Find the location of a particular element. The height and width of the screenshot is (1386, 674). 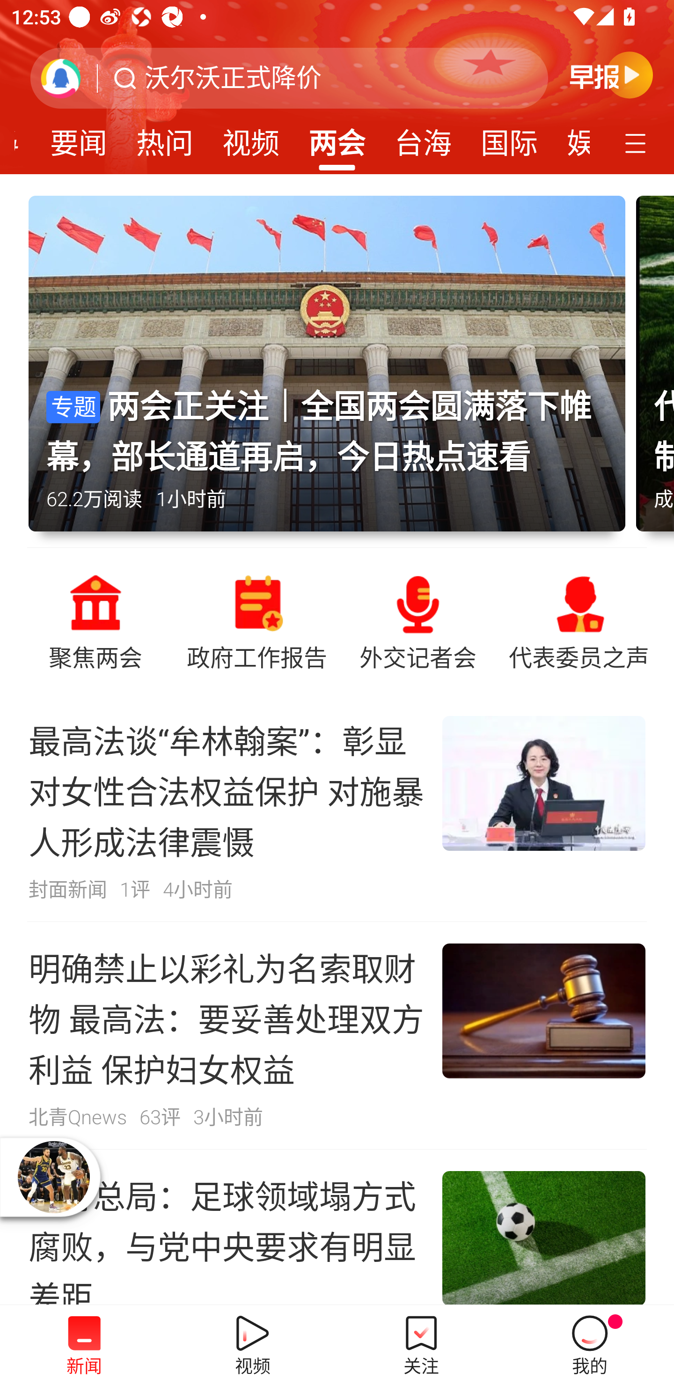

早晚报 is located at coordinates (611, 74).